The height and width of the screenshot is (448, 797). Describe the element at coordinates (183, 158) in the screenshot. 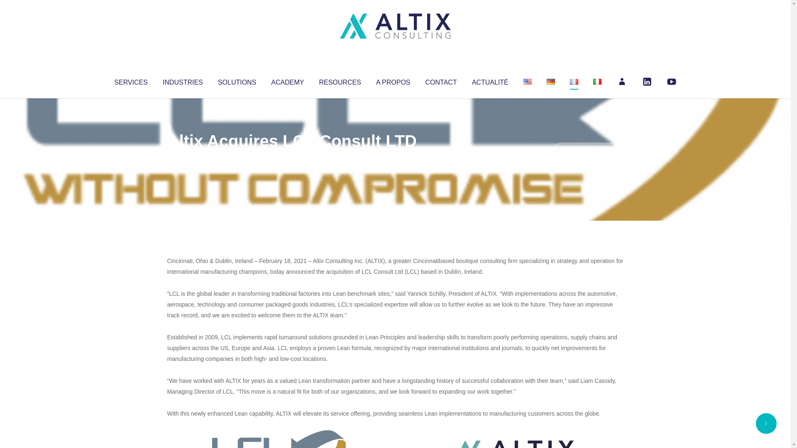

I see `Altix` at that location.